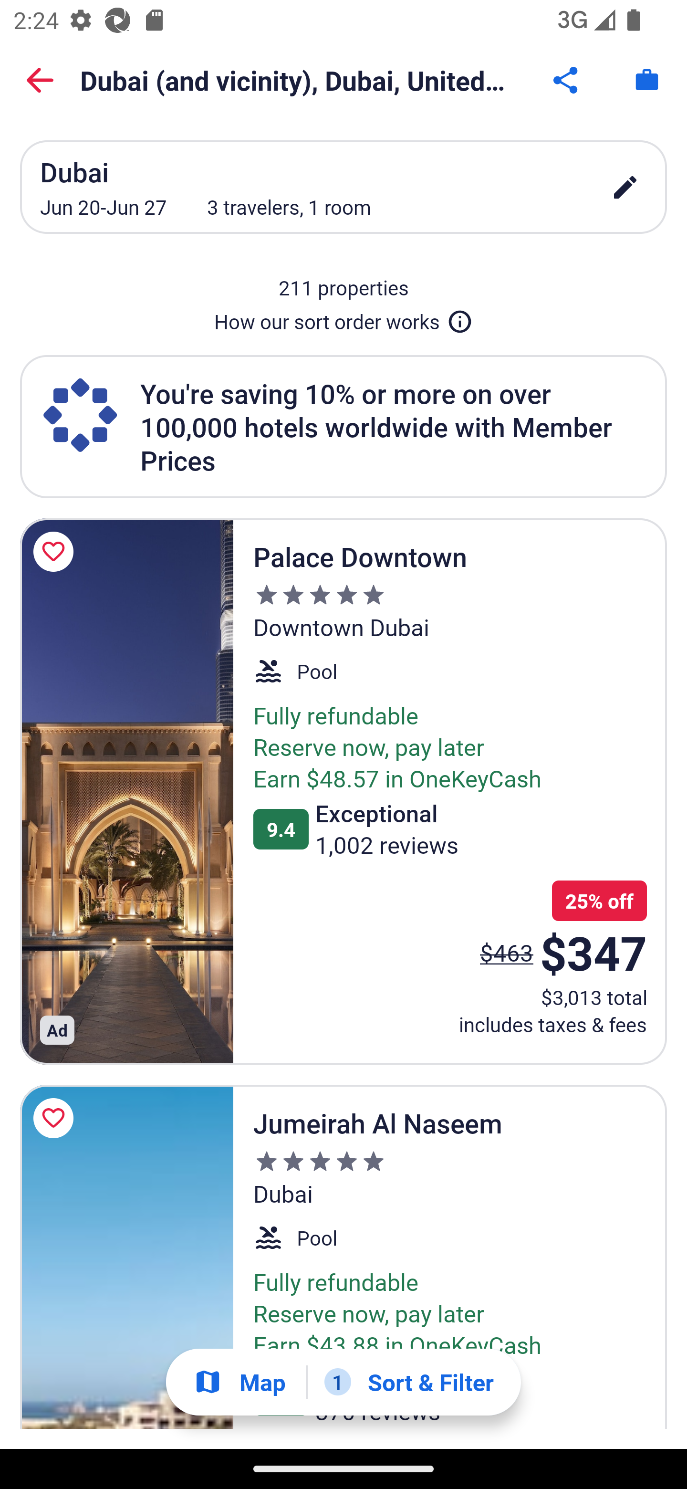  Describe the element at coordinates (40, 80) in the screenshot. I see `Back` at that location.